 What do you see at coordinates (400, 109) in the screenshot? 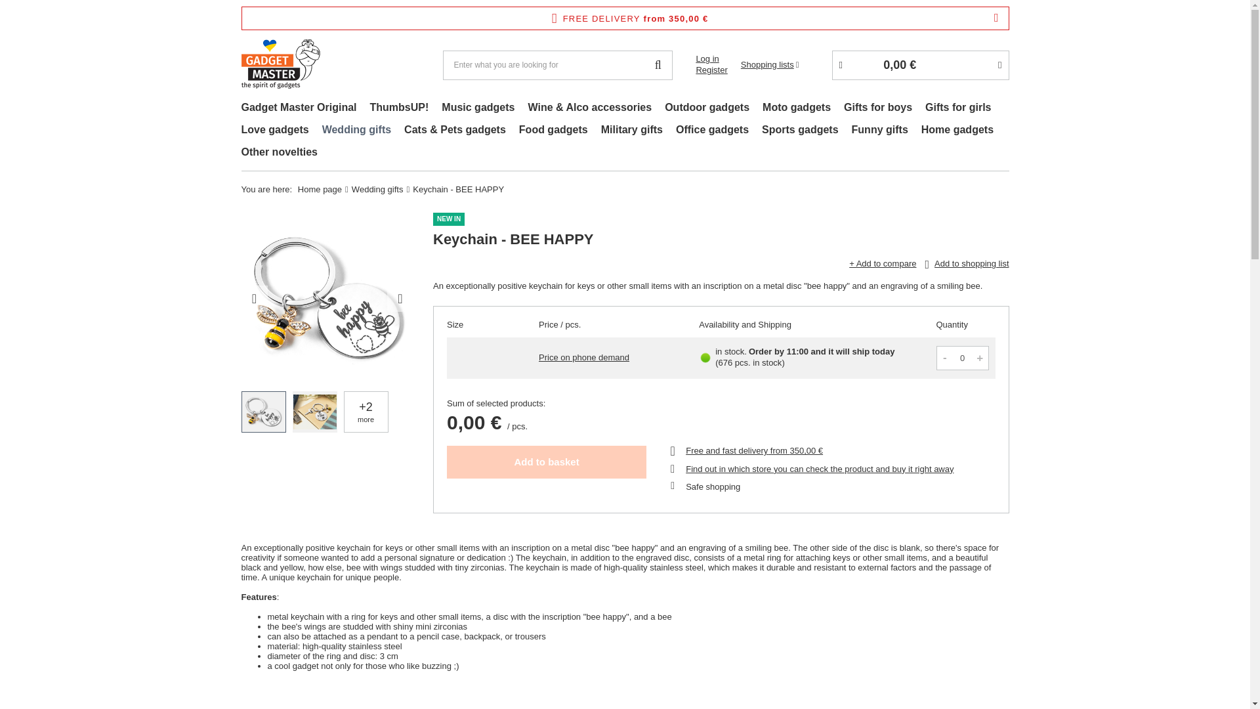
I see `ThumbsUP!` at bounding box center [400, 109].